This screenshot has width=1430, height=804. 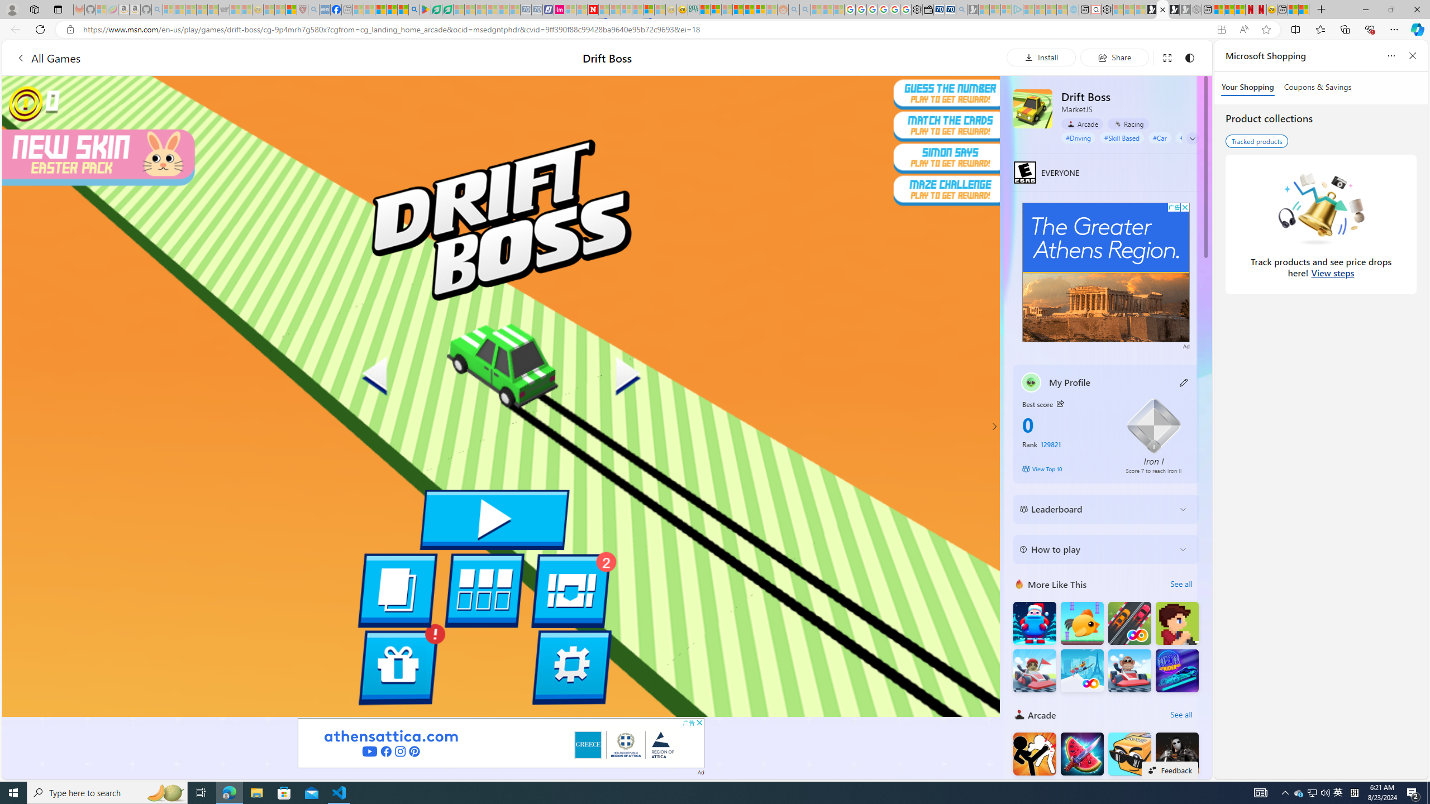 What do you see at coordinates (1051, 9) in the screenshot?
I see `Microsoft Start - Sleeping` at bounding box center [1051, 9].